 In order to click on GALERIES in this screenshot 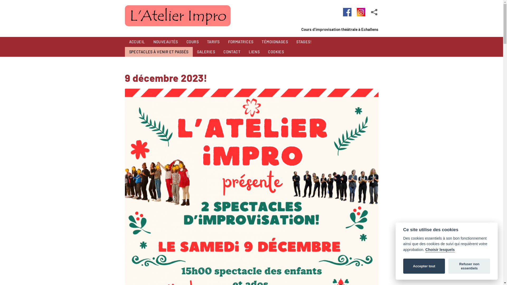, I will do `click(206, 52)`.